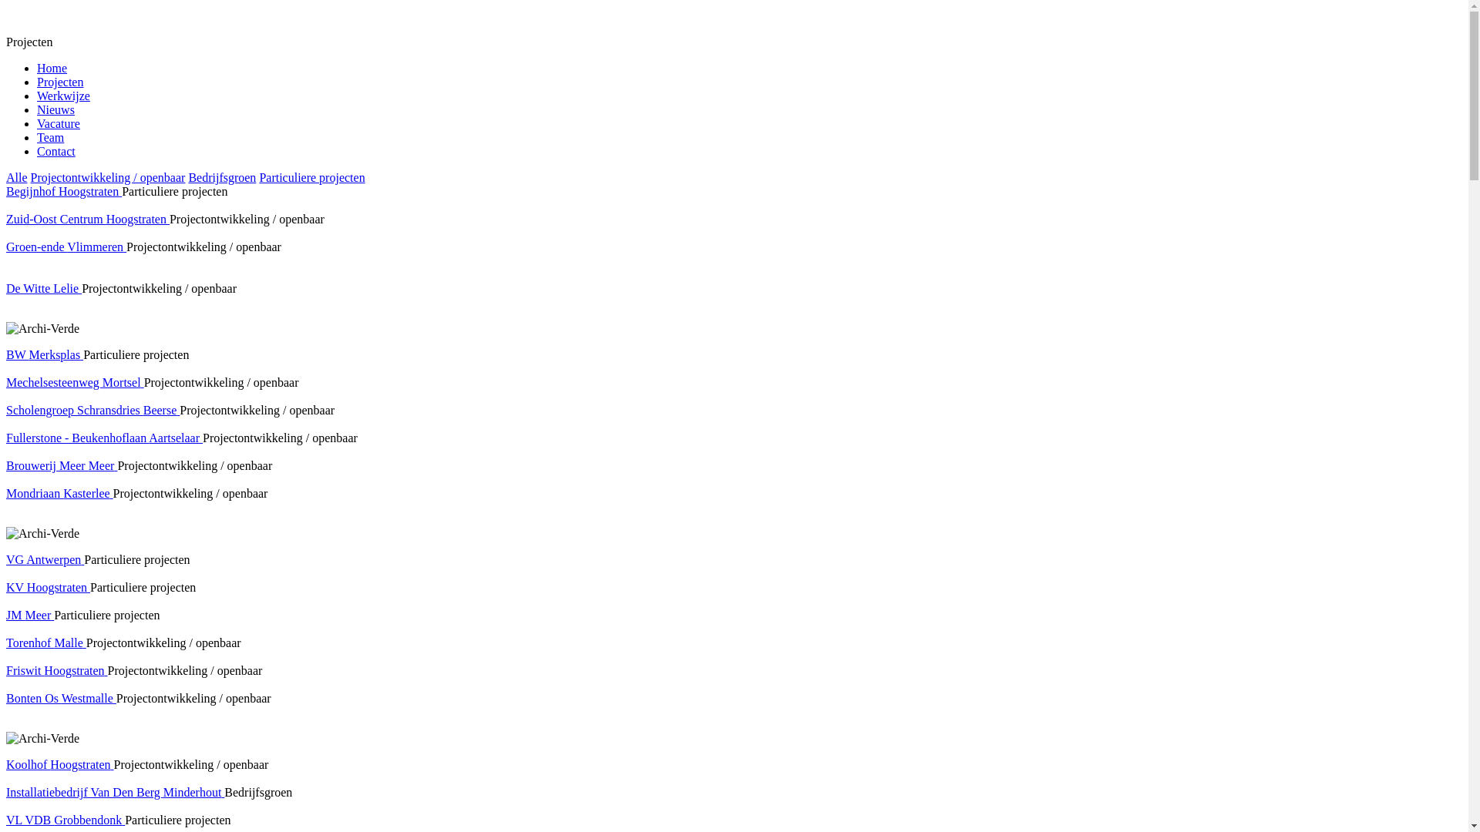 The height and width of the screenshot is (832, 1480). What do you see at coordinates (62, 465) in the screenshot?
I see `Brouwerij Meer Meer` at bounding box center [62, 465].